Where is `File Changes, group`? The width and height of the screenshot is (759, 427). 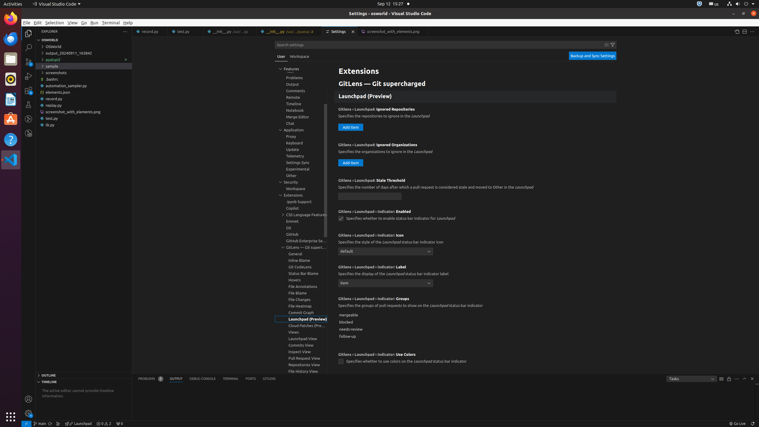 File Changes, group is located at coordinates (301, 299).